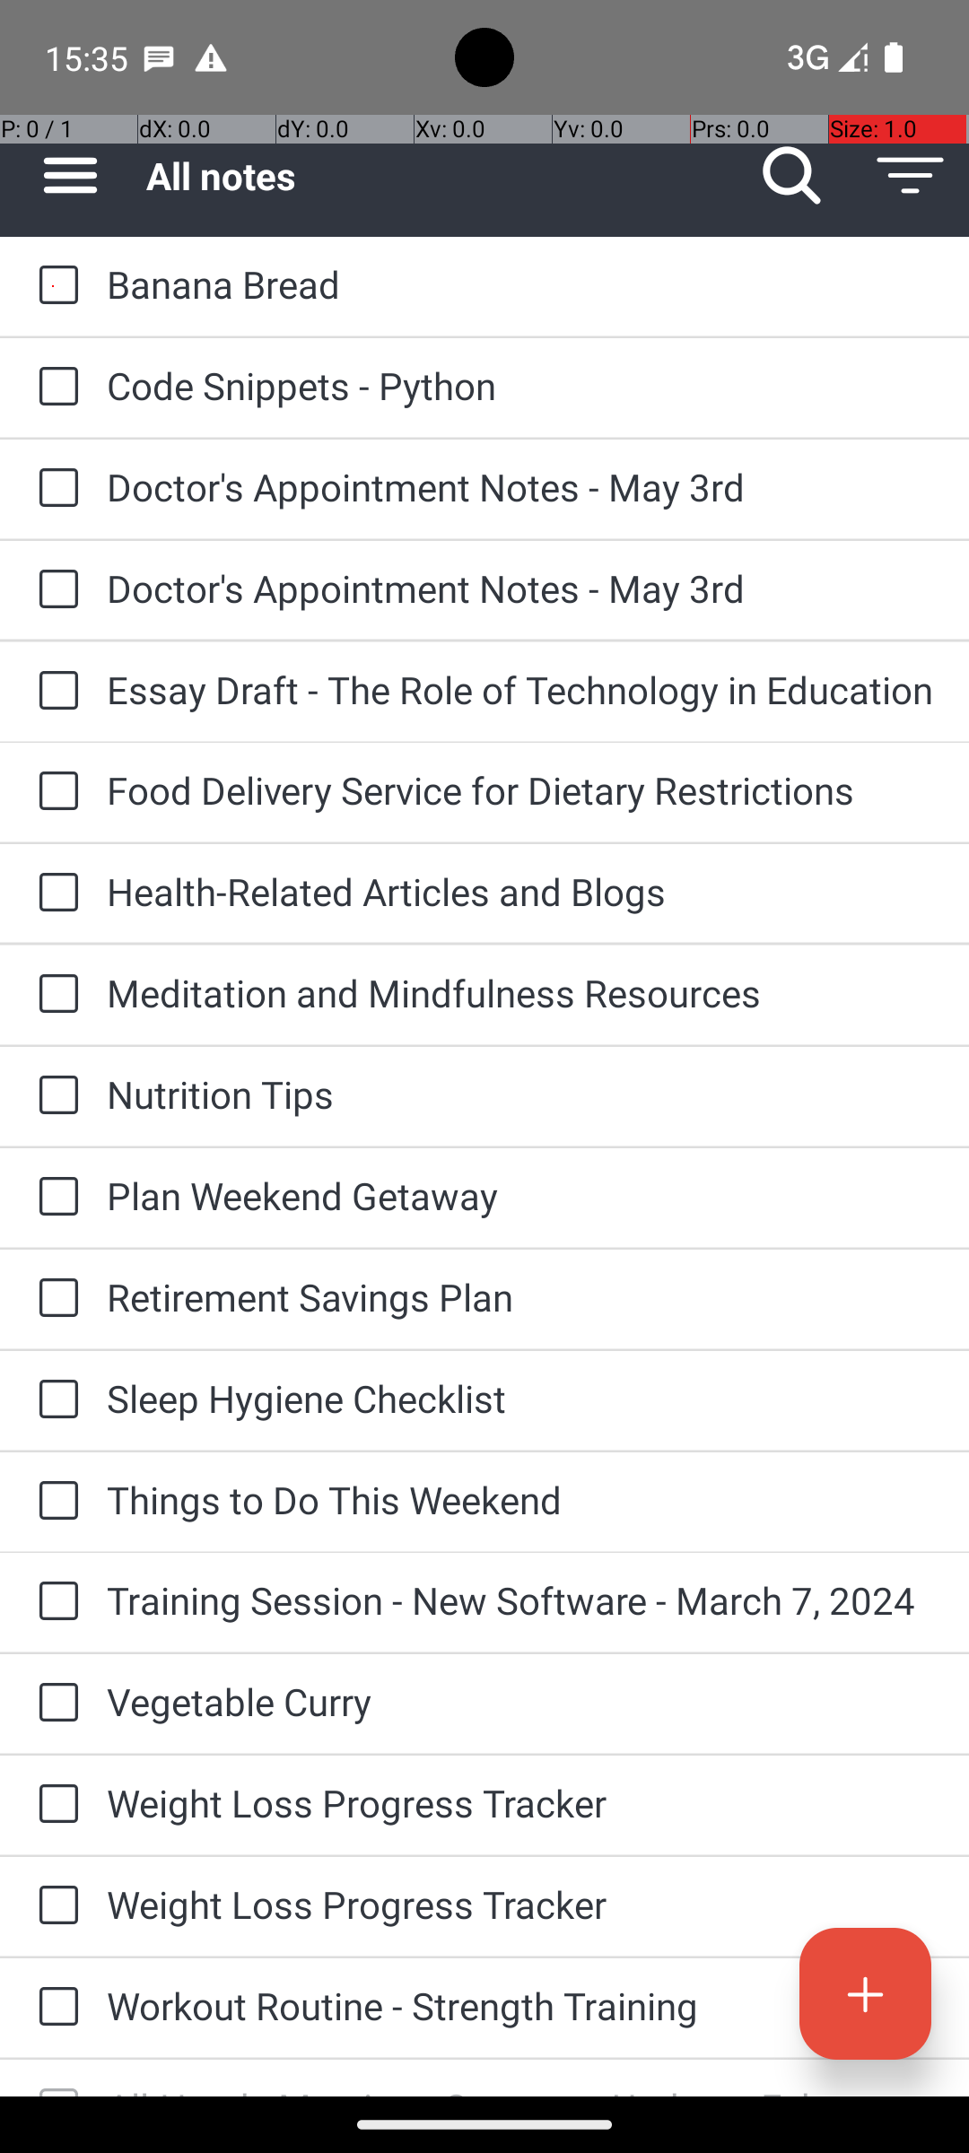 The height and width of the screenshot is (2153, 969). What do you see at coordinates (54, 893) in the screenshot?
I see `to-do: Health-Related Articles and Blogs` at bounding box center [54, 893].